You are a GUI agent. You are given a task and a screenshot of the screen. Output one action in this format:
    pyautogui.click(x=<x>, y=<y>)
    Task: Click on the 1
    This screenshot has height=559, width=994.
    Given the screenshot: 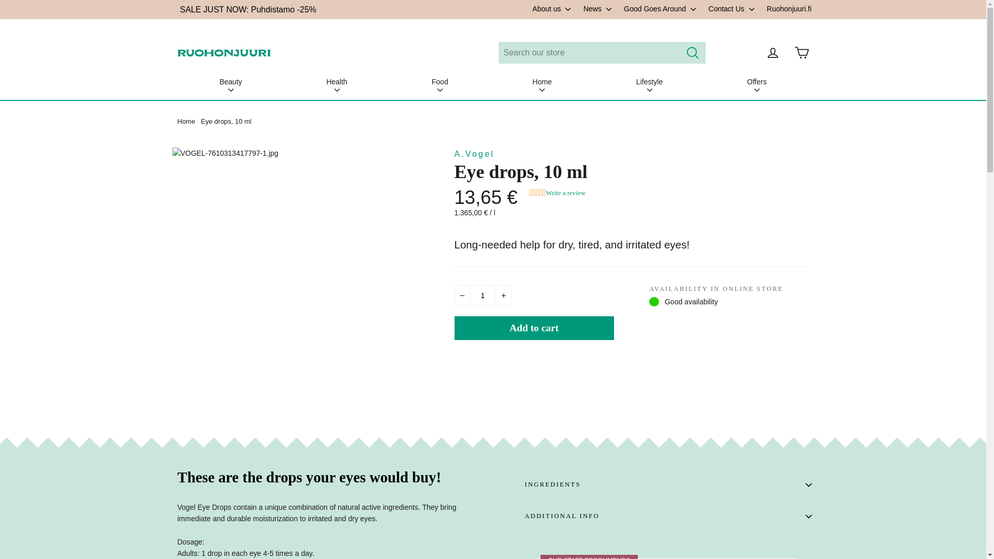 What is the action you would take?
    pyautogui.click(x=483, y=295)
    